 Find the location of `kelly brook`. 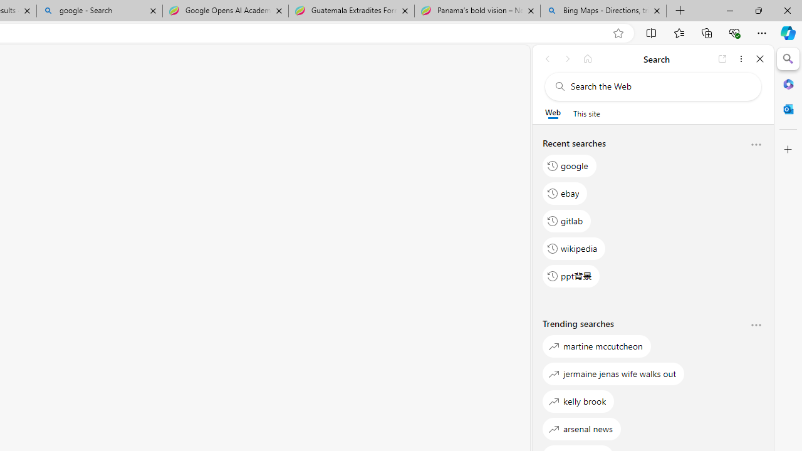

kelly brook is located at coordinates (578, 401).